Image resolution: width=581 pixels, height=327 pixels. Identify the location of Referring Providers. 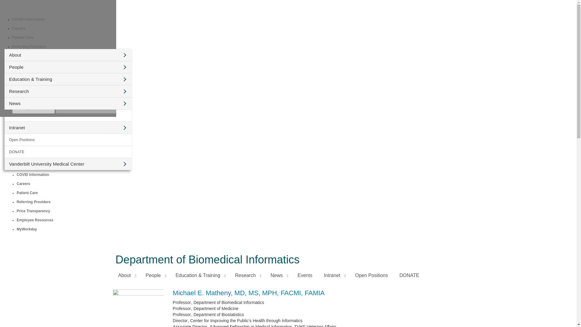
(29, 46).